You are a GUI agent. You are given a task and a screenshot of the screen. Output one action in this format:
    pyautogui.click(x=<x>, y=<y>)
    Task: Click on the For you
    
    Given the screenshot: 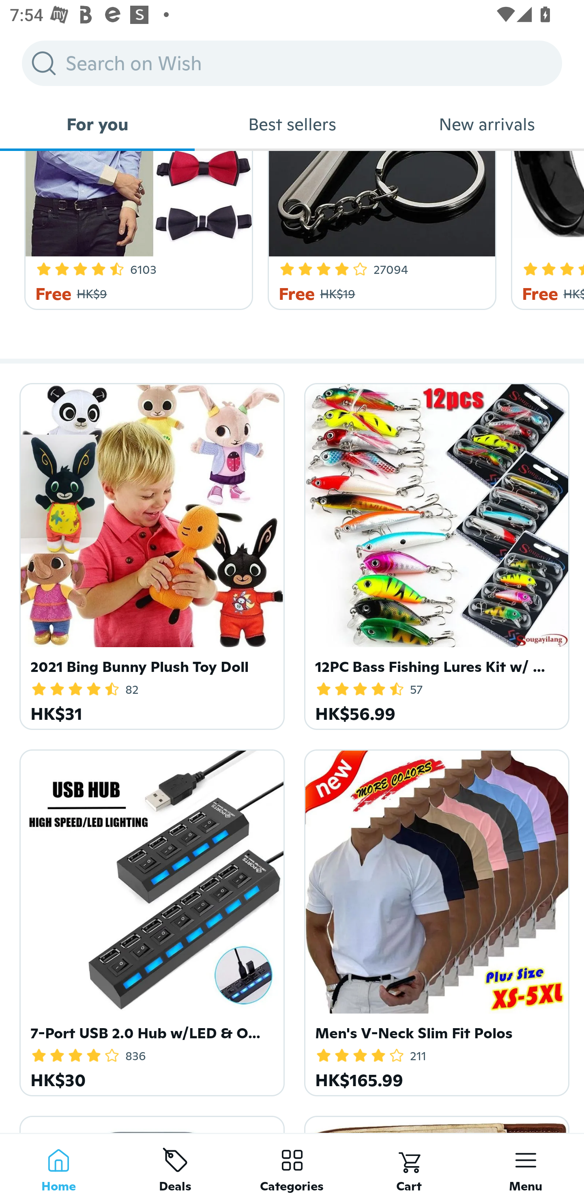 What is the action you would take?
    pyautogui.click(x=97, y=124)
    